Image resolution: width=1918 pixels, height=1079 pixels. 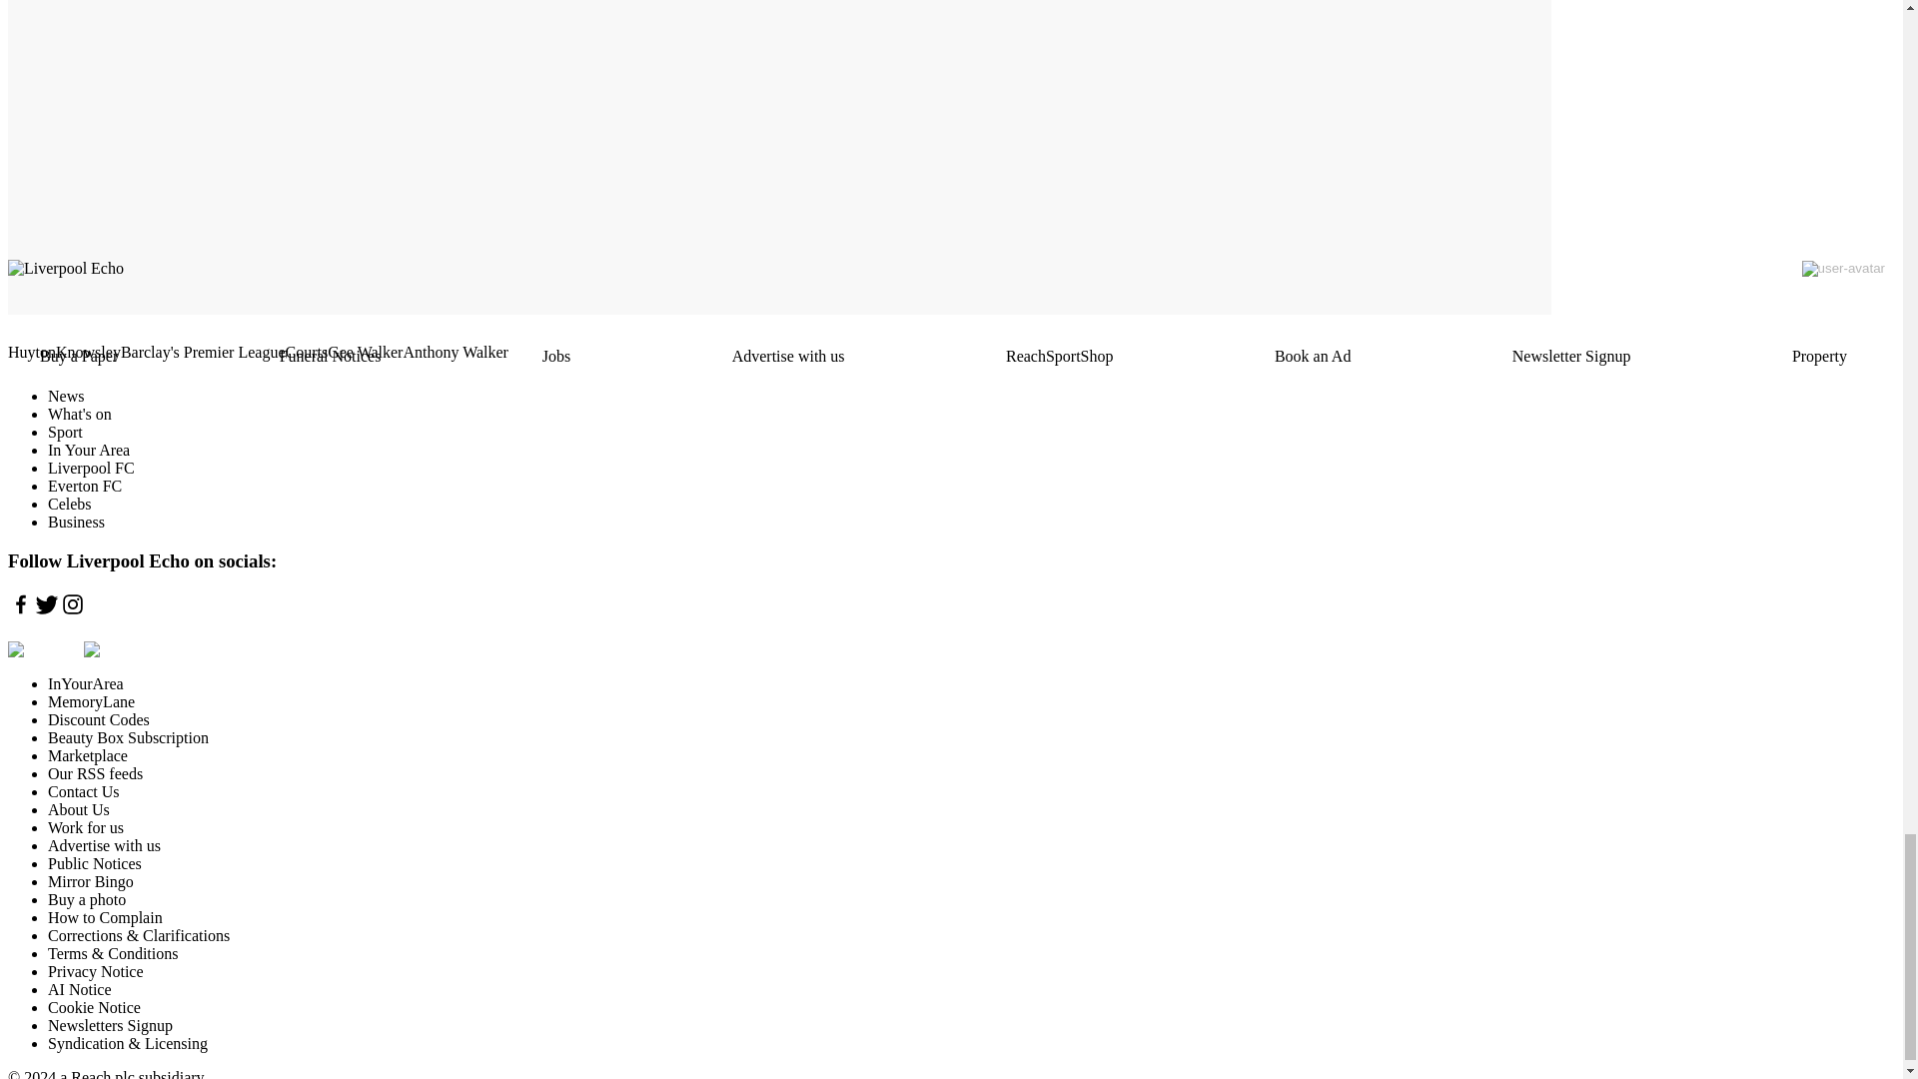 I want to click on Barclay's Premier League, so click(x=203, y=352).